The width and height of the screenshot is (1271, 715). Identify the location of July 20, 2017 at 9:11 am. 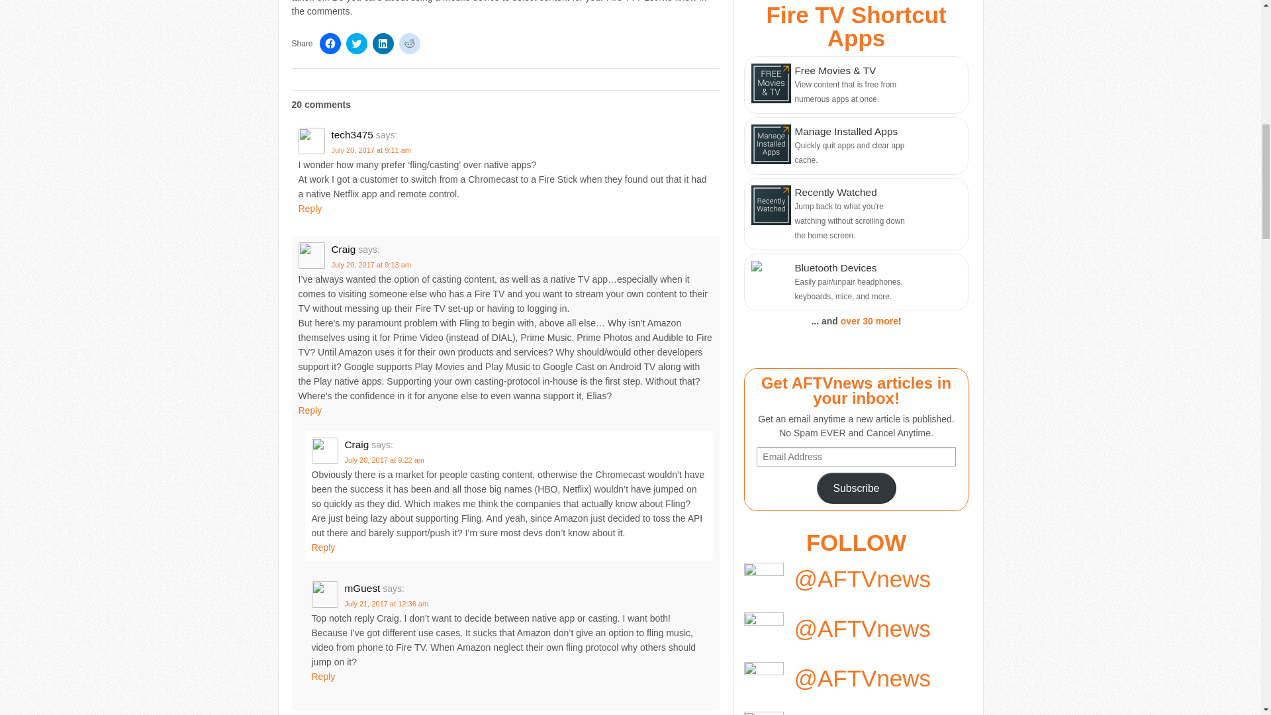
(371, 150).